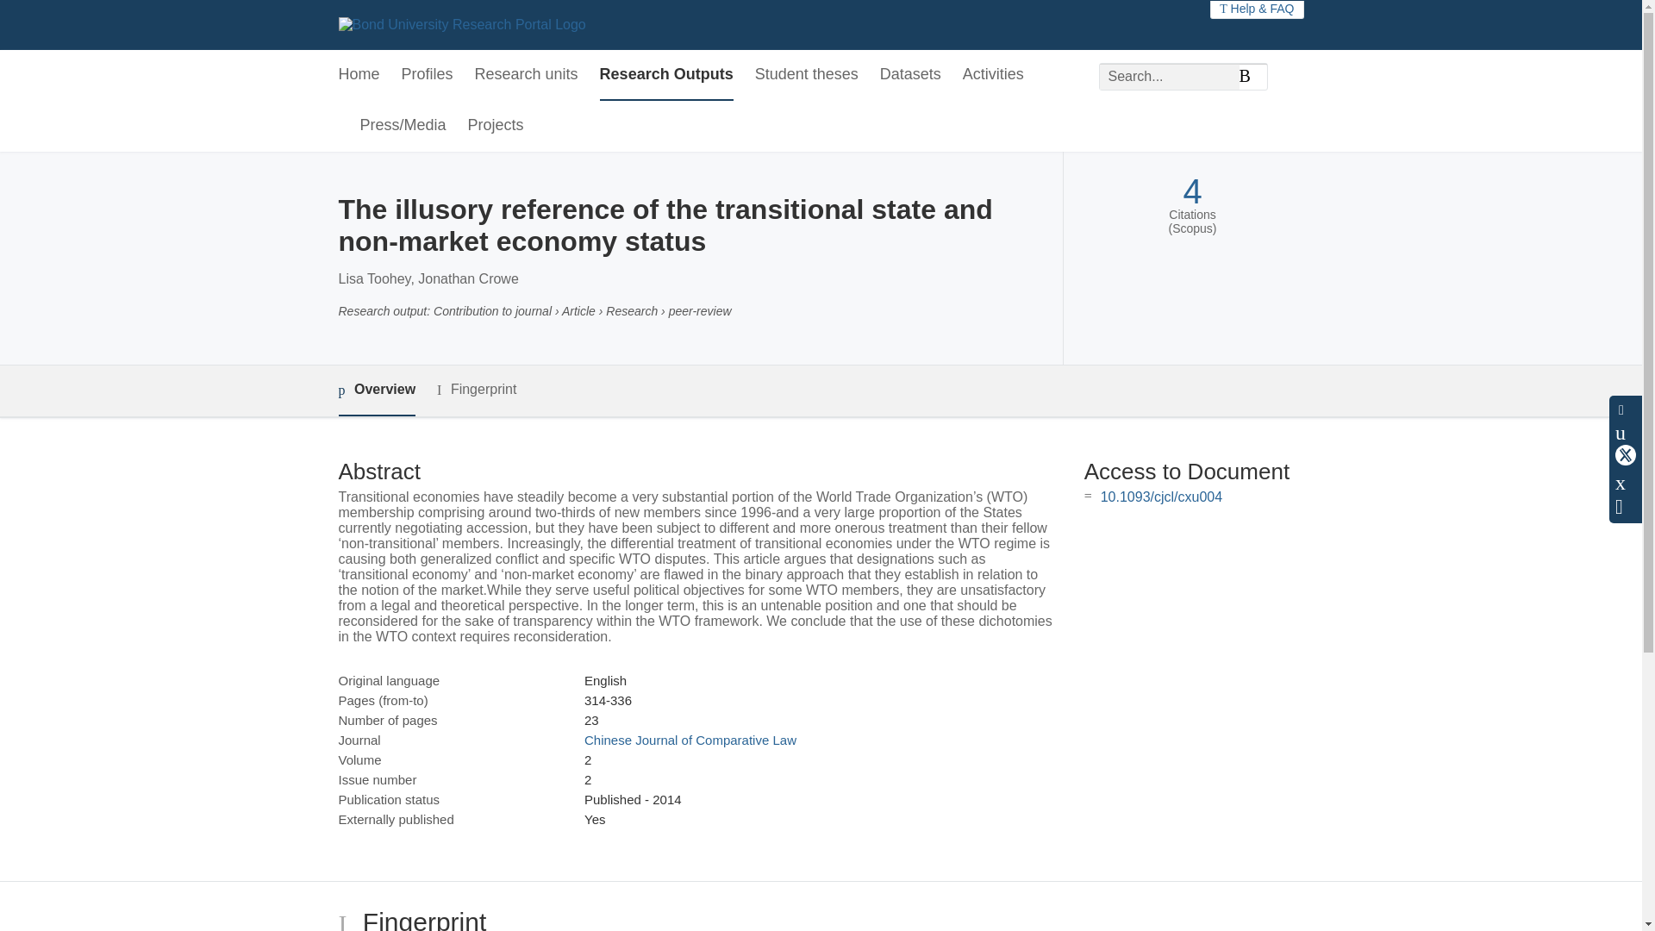 The width and height of the screenshot is (1655, 931). I want to click on Projects, so click(496, 126).